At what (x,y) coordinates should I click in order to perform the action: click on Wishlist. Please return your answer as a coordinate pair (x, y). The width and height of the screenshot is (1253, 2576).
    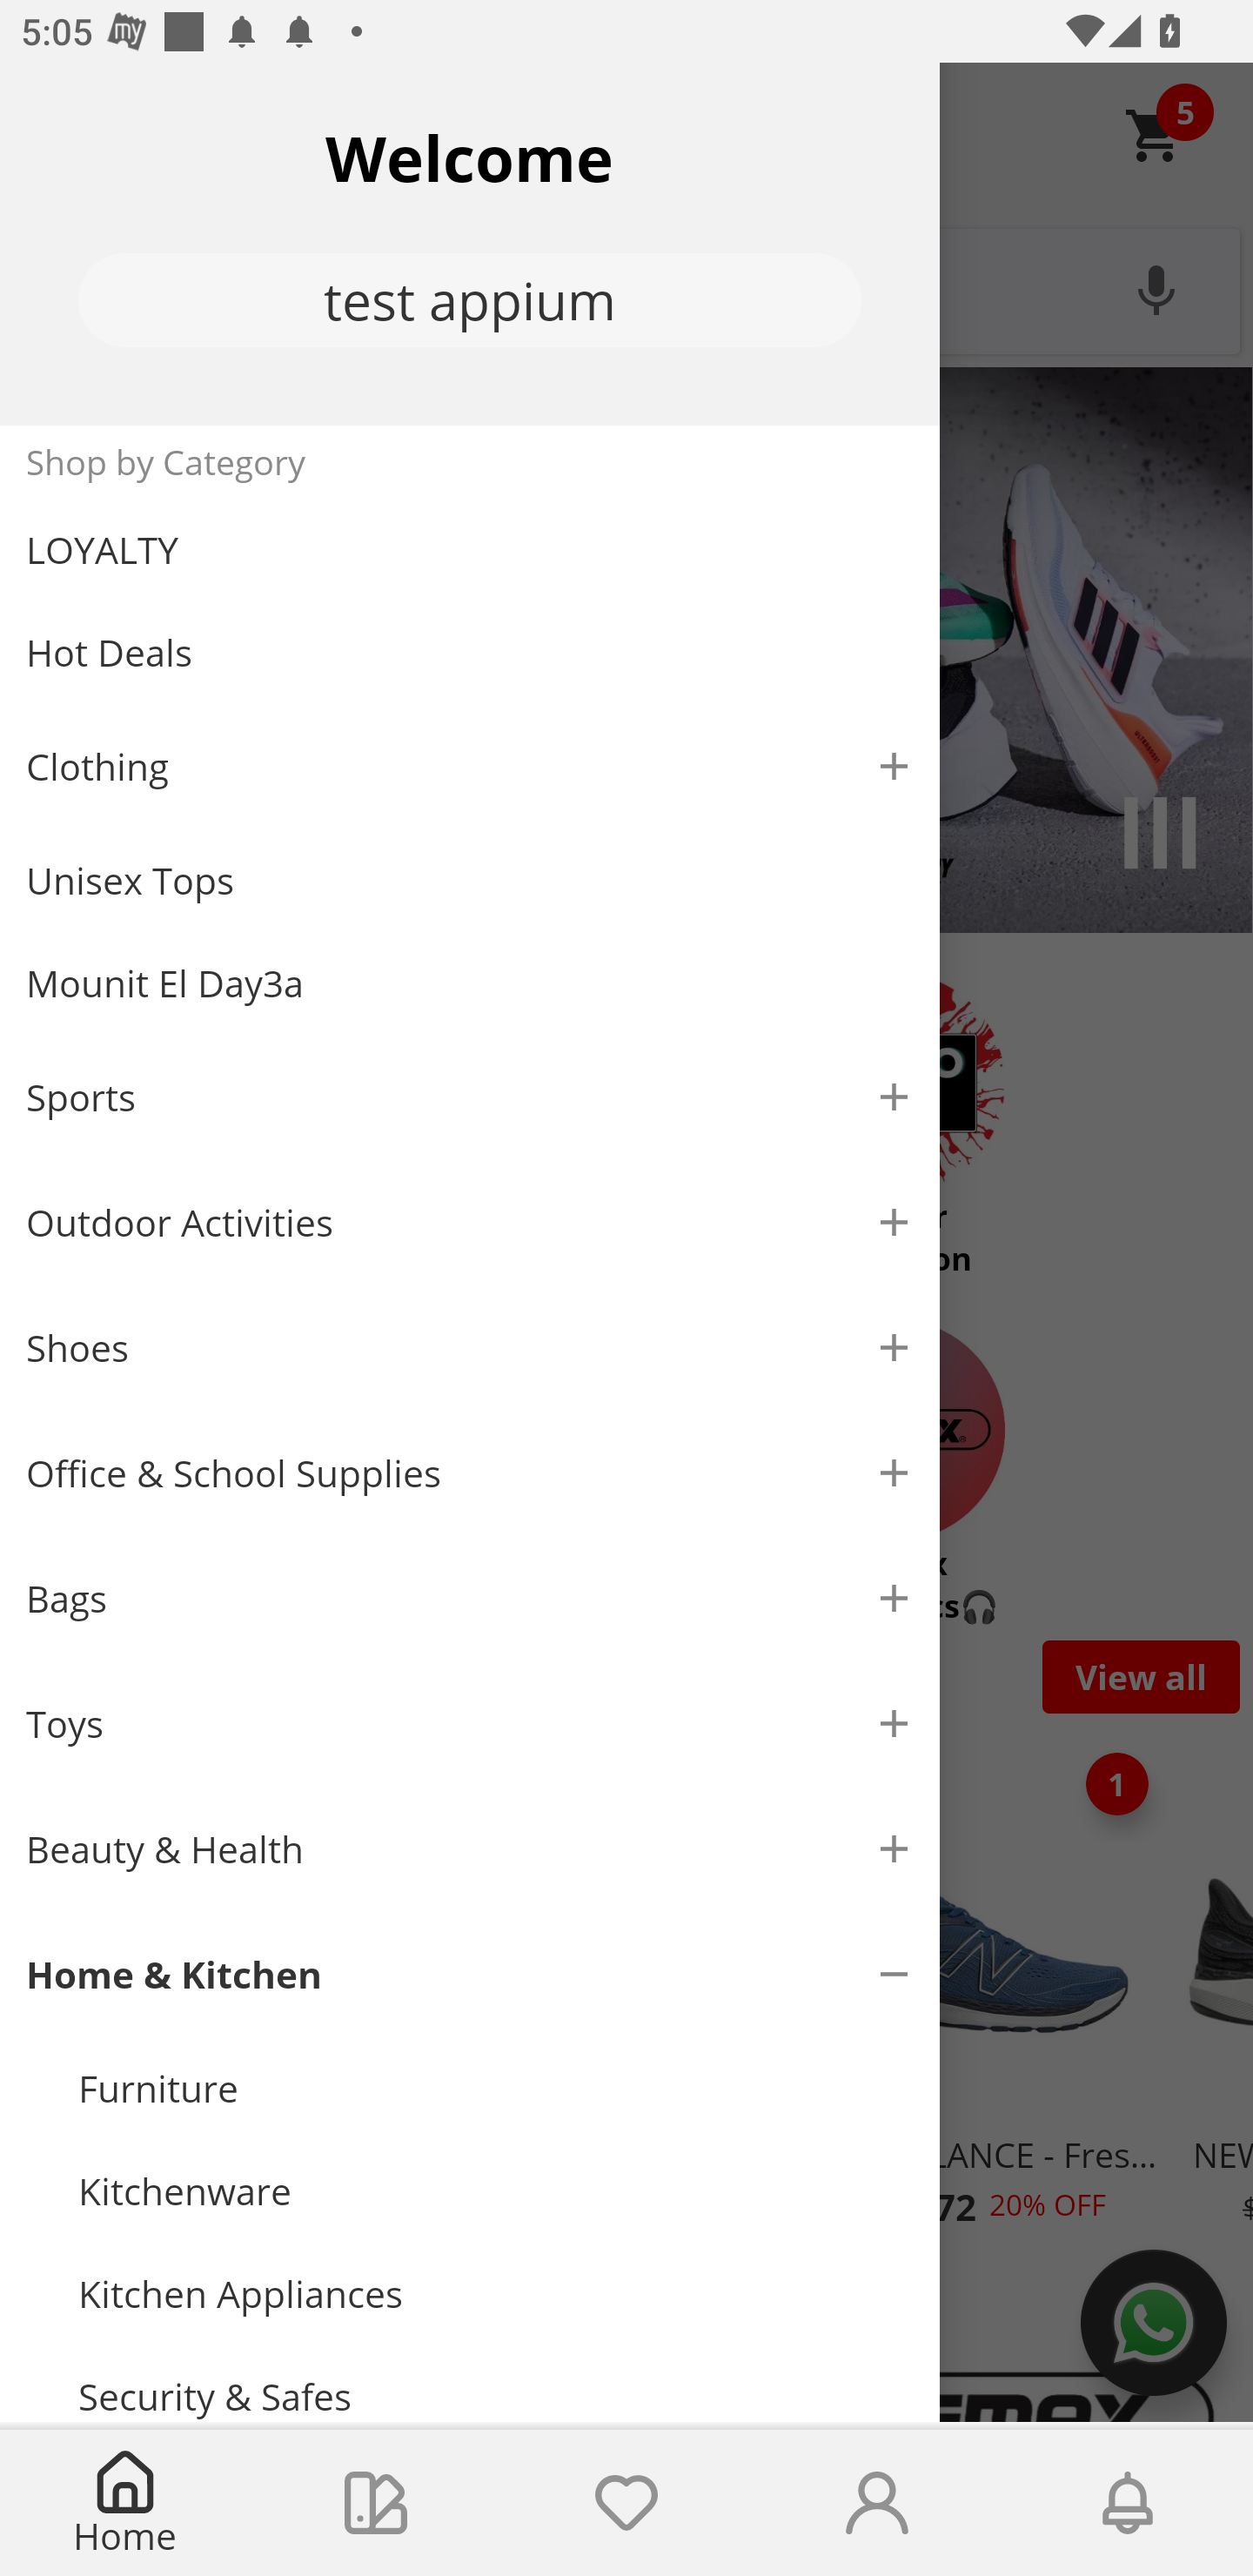
    Looking at the image, I should click on (626, 2503).